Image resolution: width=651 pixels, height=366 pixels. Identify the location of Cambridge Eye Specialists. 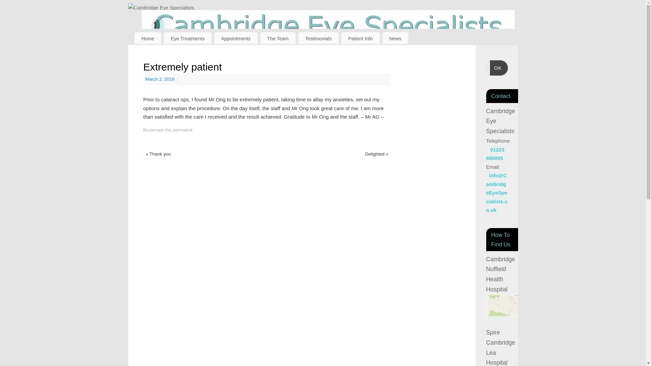
(323, 7).